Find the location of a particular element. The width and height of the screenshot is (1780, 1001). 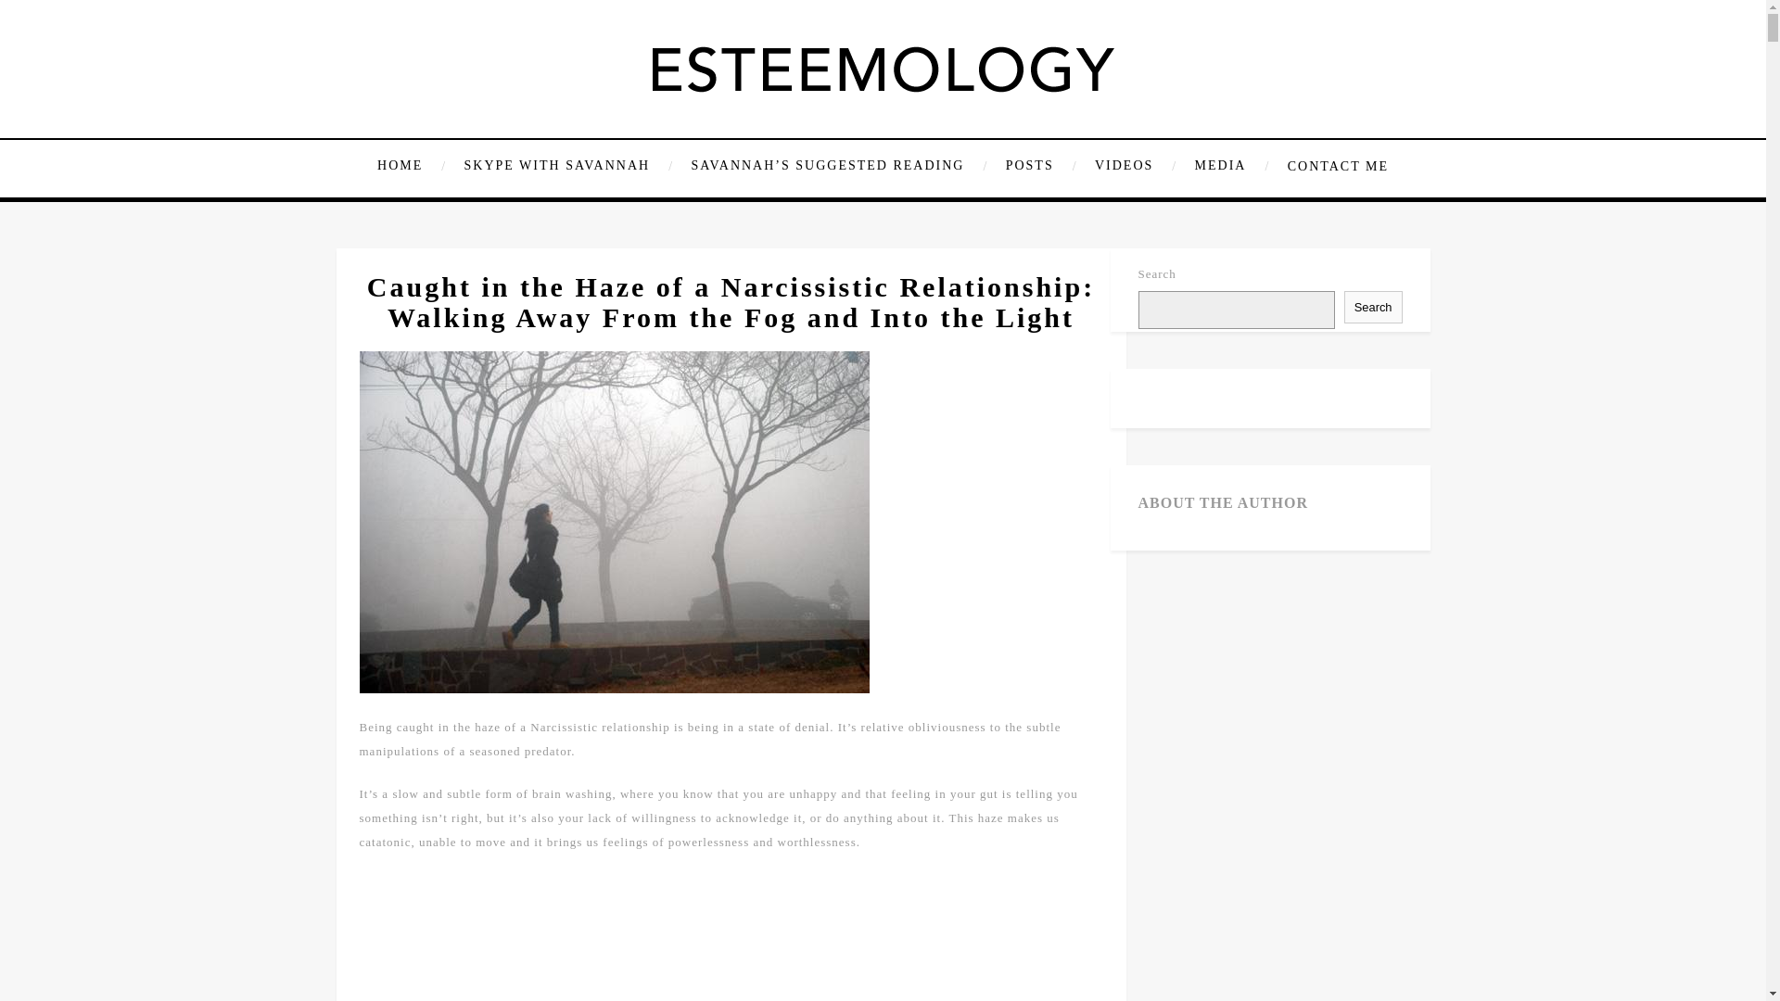

POSTS is located at coordinates (1039, 167).